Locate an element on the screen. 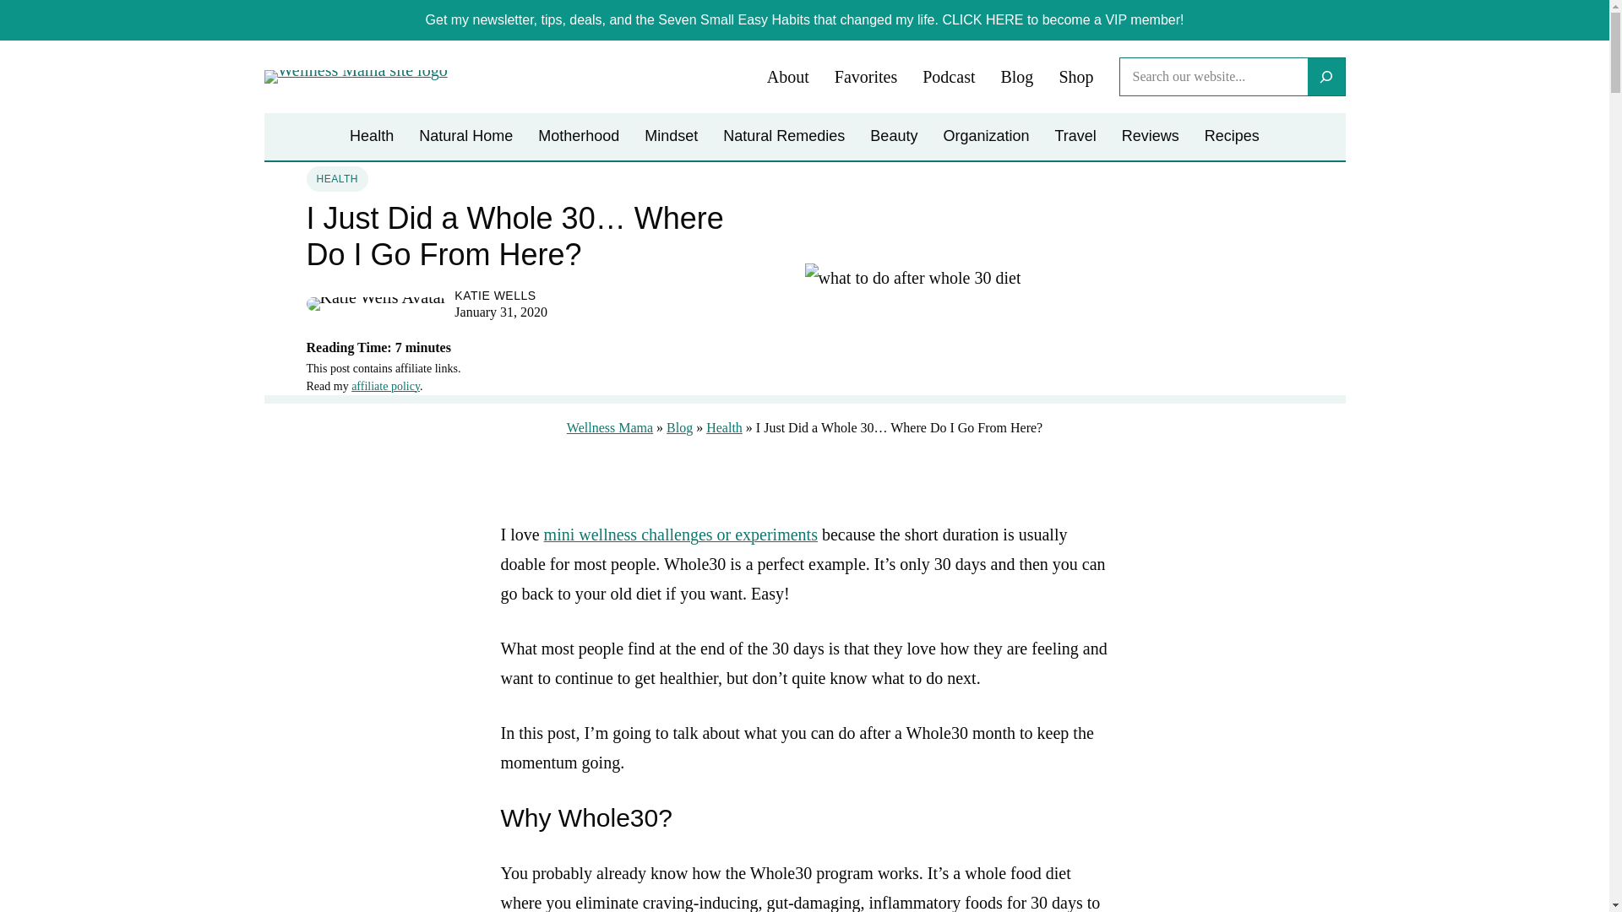 This screenshot has height=912, width=1622. Natural Home is located at coordinates (465, 137).